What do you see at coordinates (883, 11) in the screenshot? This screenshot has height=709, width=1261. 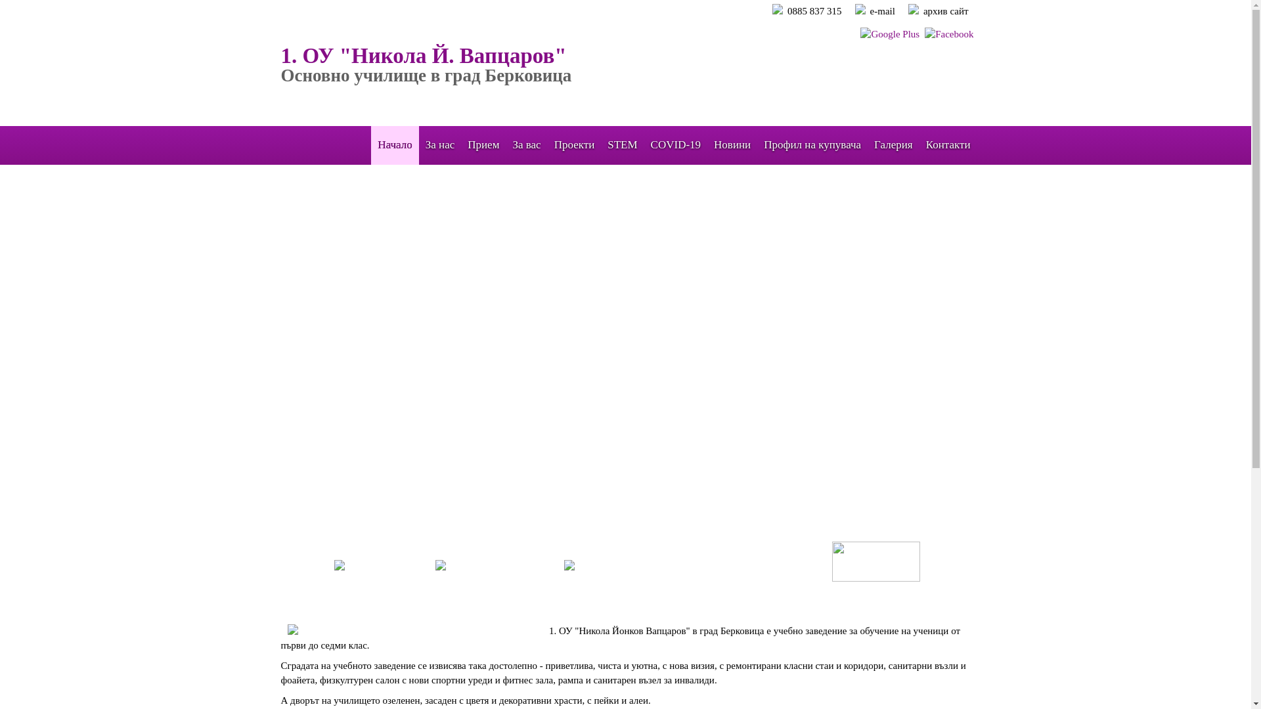 I see `e-mail` at bounding box center [883, 11].